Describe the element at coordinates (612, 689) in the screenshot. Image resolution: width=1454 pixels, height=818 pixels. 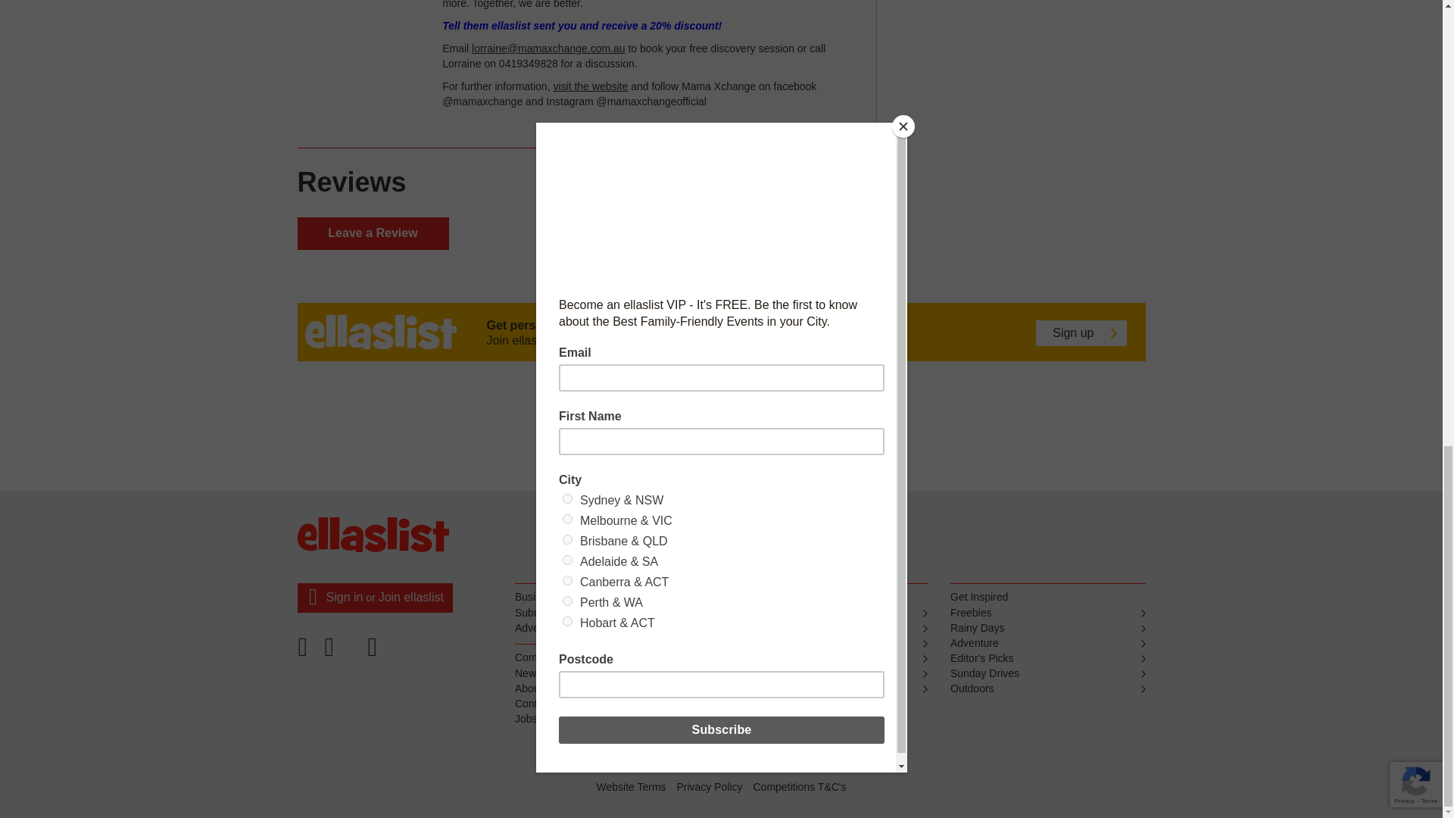
I see `About Us` at that location.